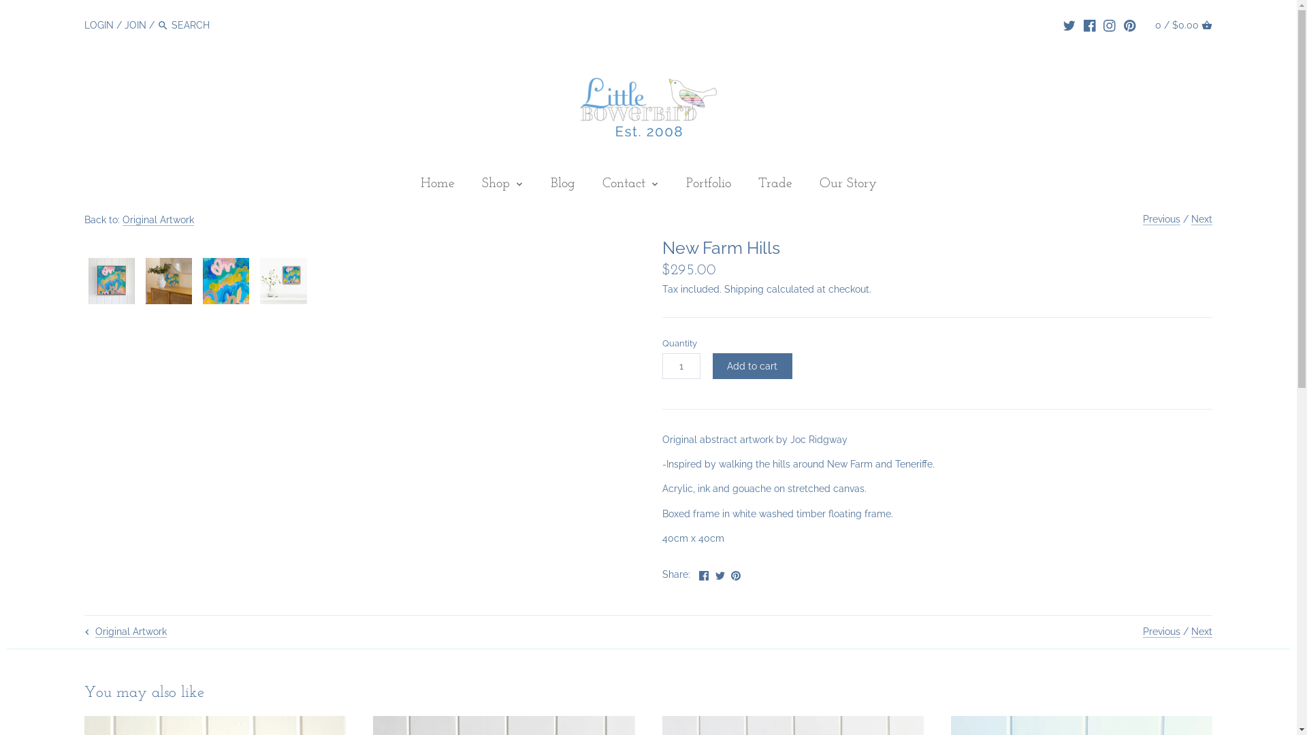  I want to click on Next, so click(1202, 632).